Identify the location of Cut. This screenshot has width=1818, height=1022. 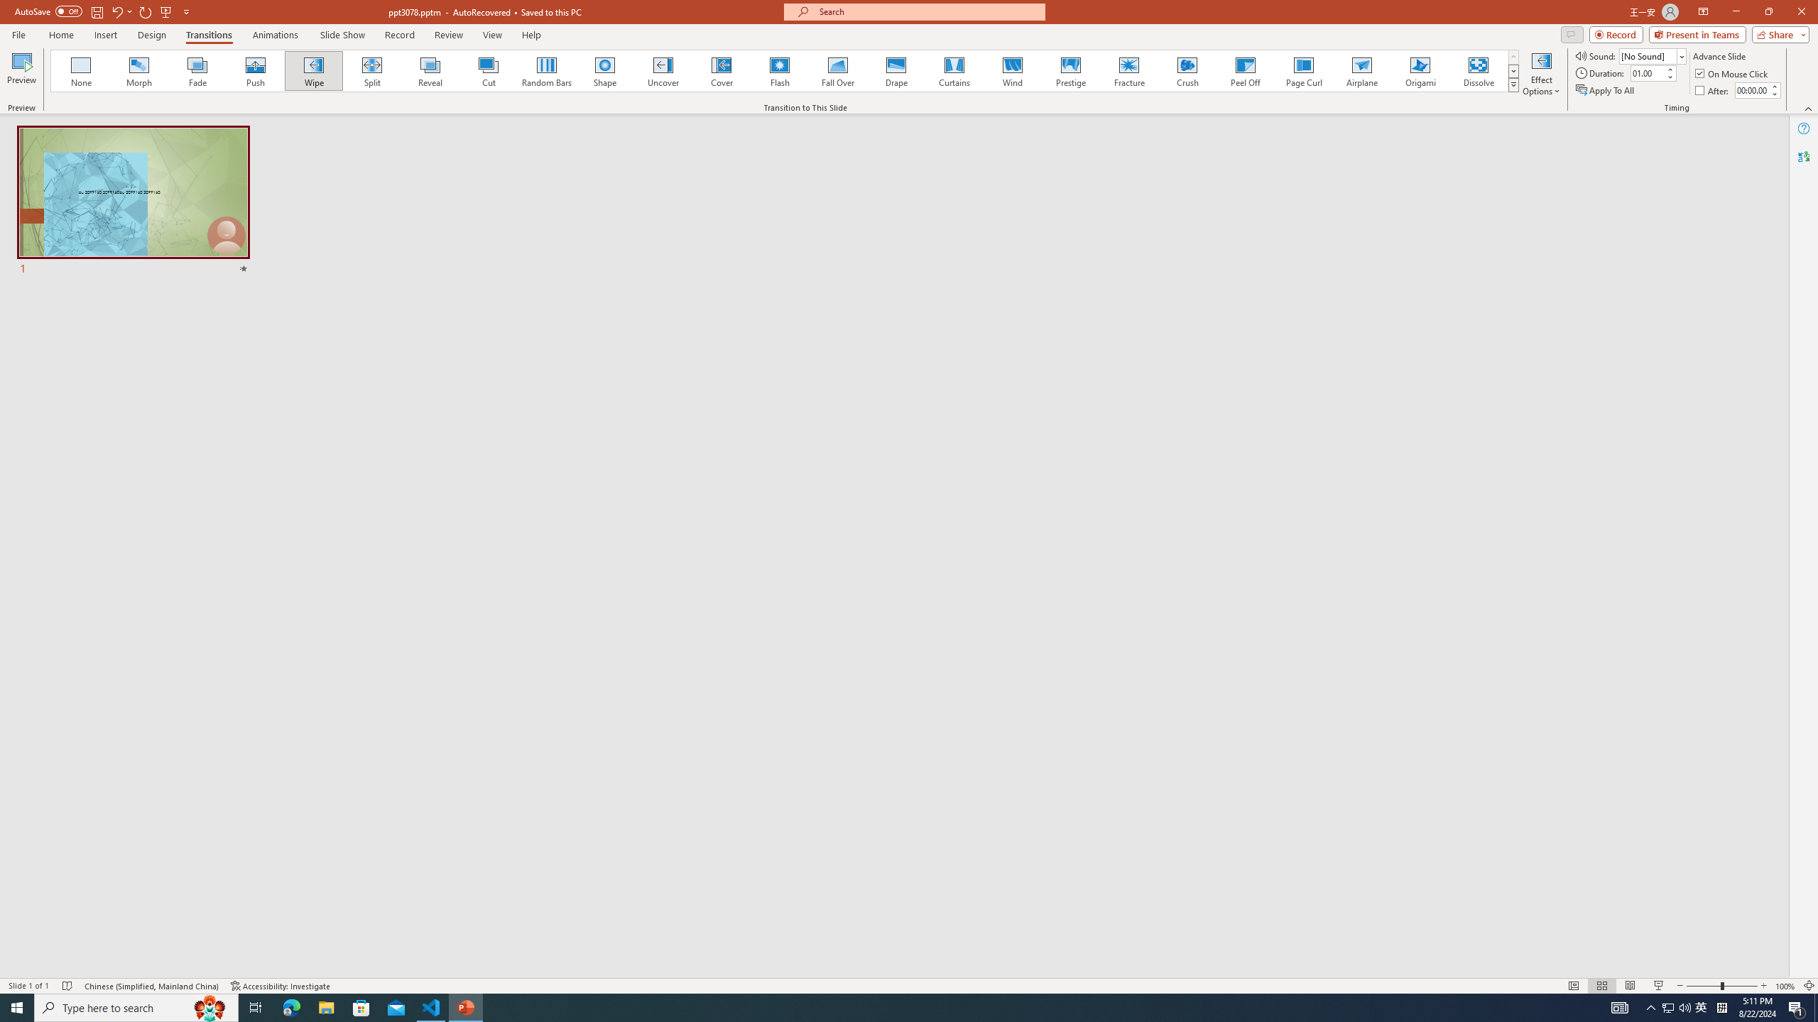
(489, 71).